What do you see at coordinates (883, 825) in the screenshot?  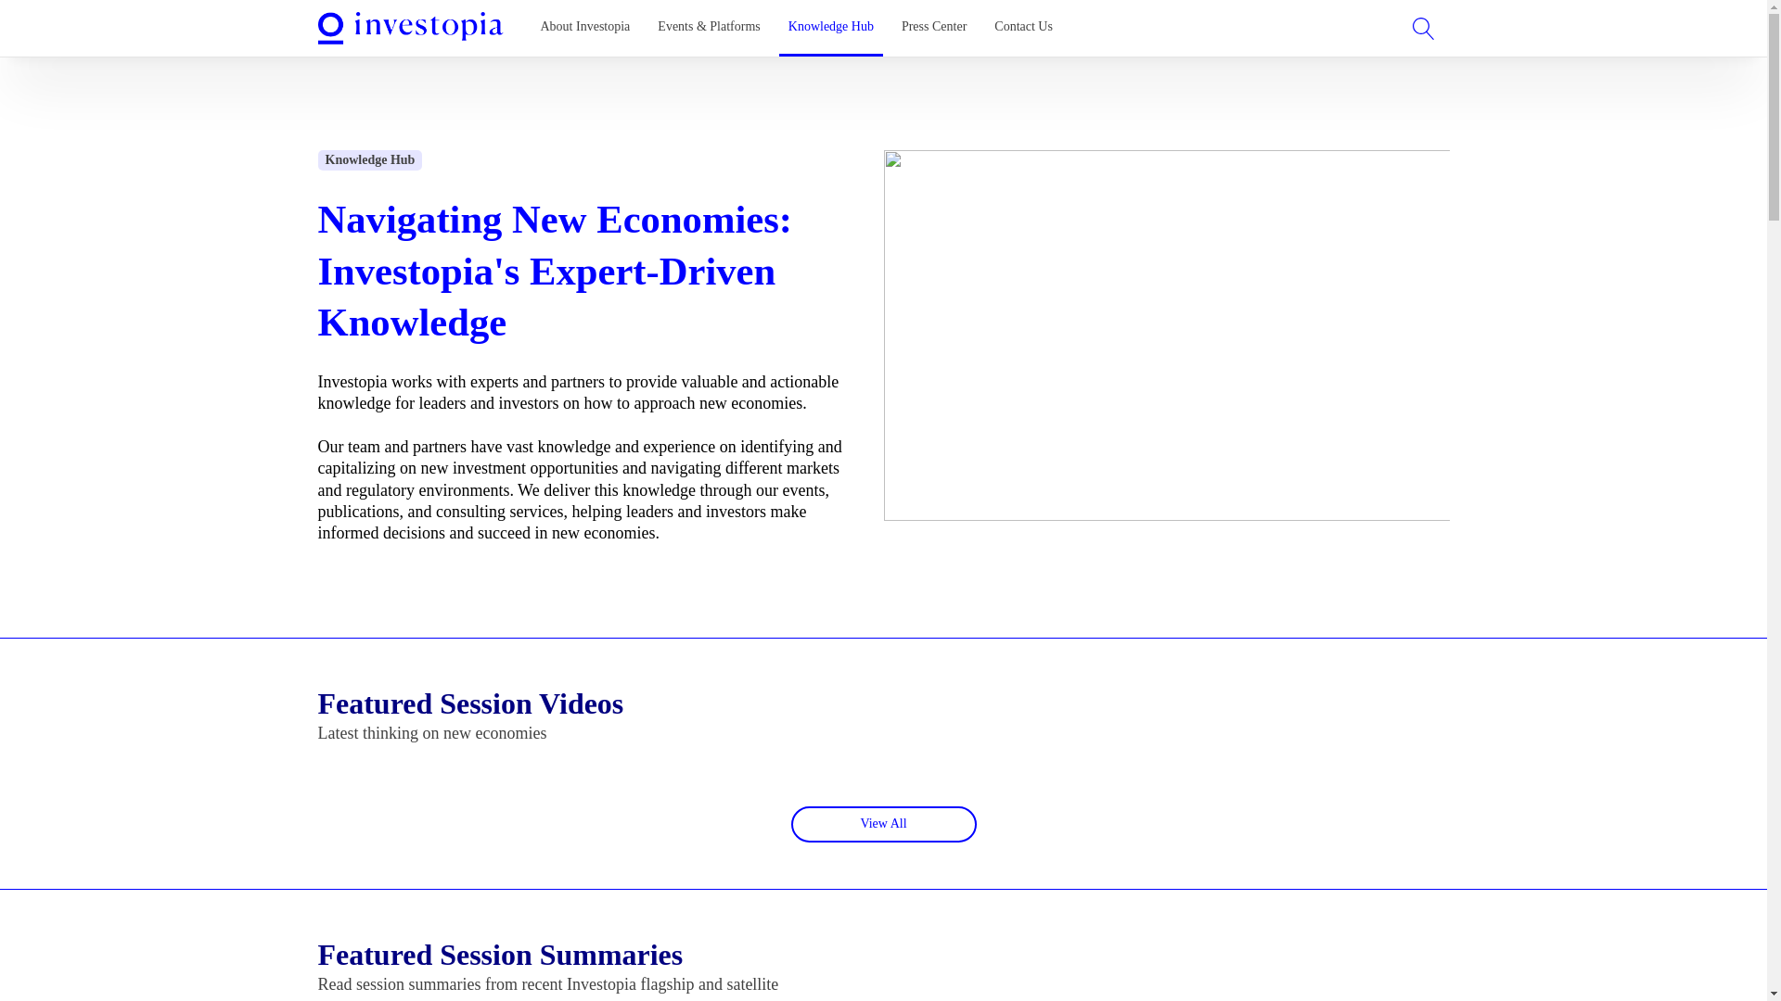 I see `View All` at bounding box center [883, 825].